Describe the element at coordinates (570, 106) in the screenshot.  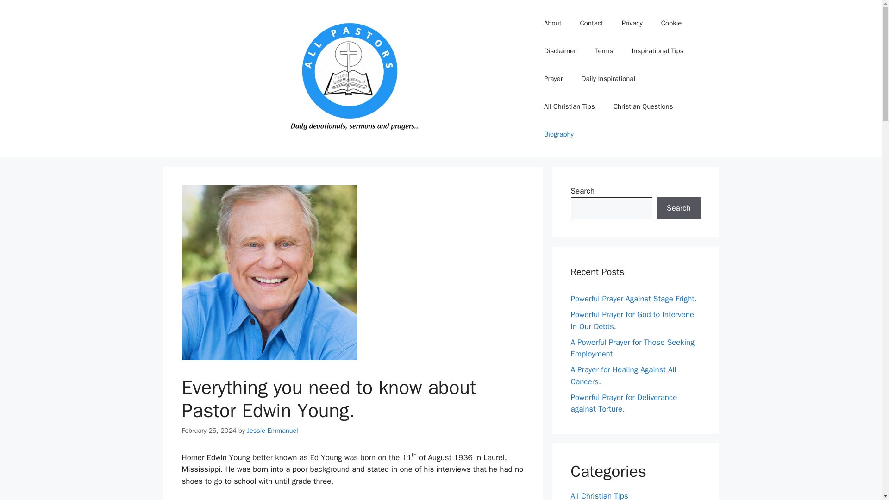
I see `All Christian Tips` at that location.